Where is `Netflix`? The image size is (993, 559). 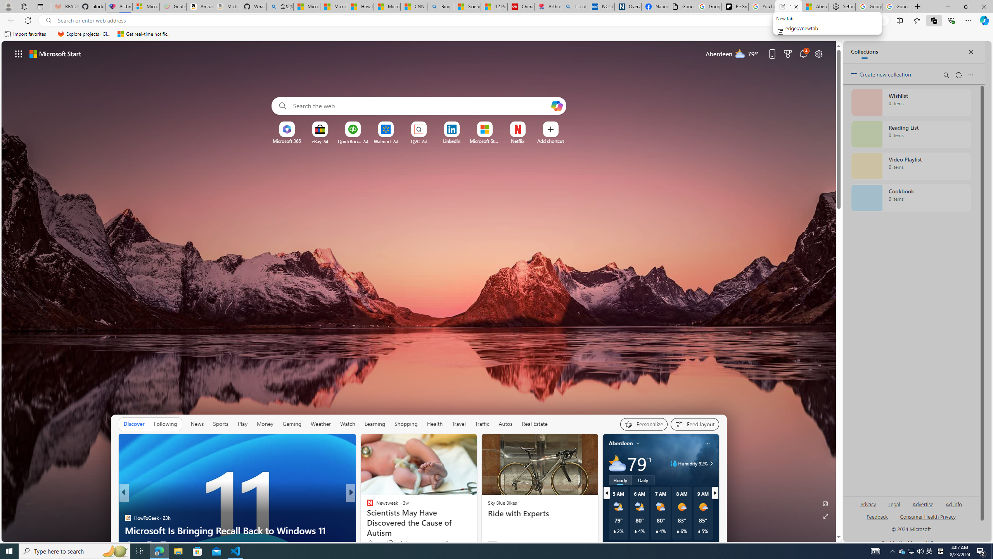
Netflix is located at coordinates (517, 141).